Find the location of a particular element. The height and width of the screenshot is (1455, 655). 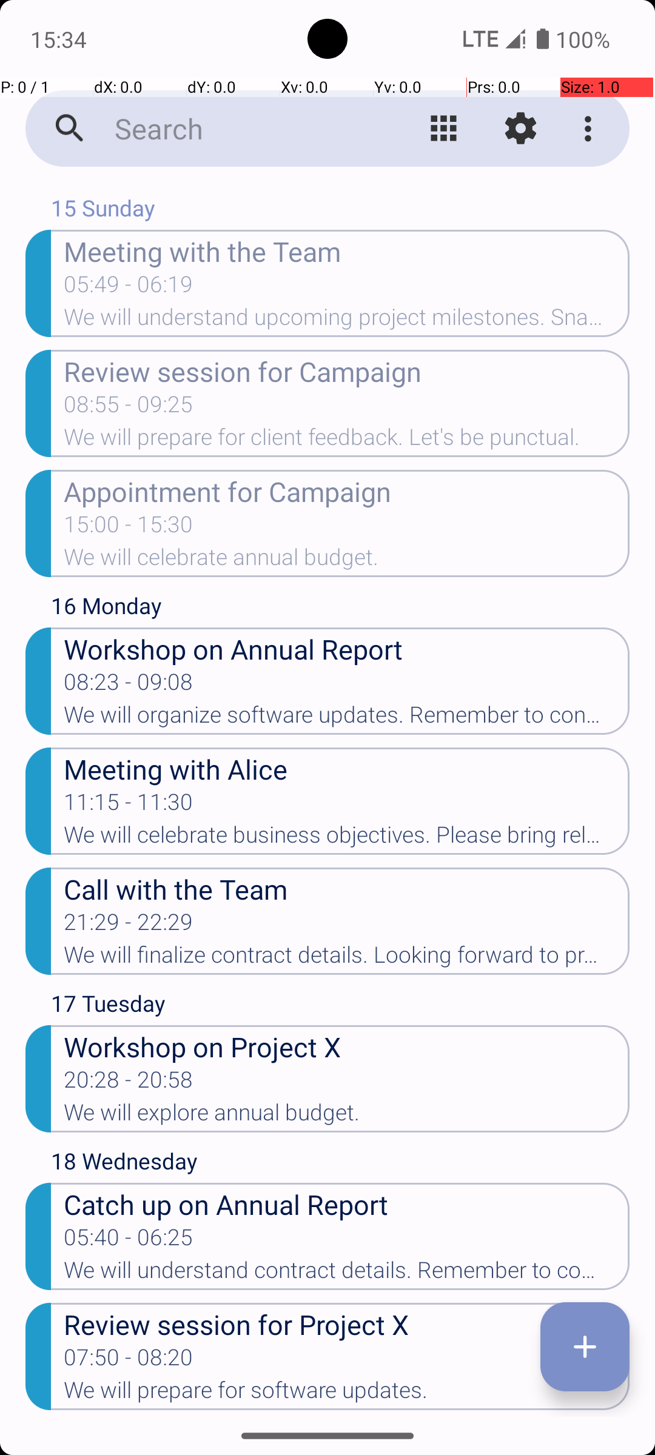

We will understand contract details. Remember to confirm attendance. is located at coordinates (347, 1274).